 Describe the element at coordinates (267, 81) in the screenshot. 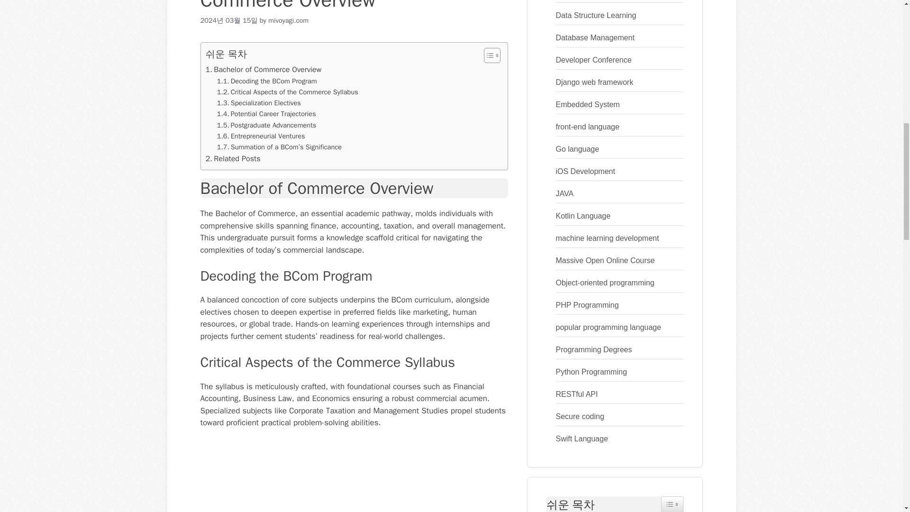

I see `Decoding the BCom Program` at that location.